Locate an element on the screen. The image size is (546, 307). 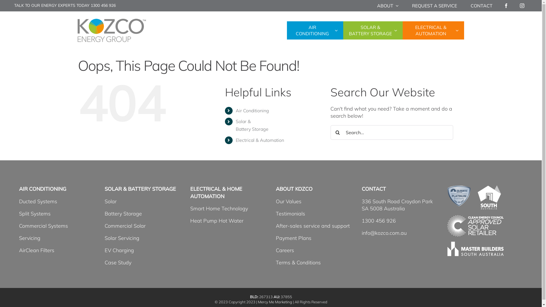
SOLAR &
BATTERY STORAGE is located at coordinates (373, 31).